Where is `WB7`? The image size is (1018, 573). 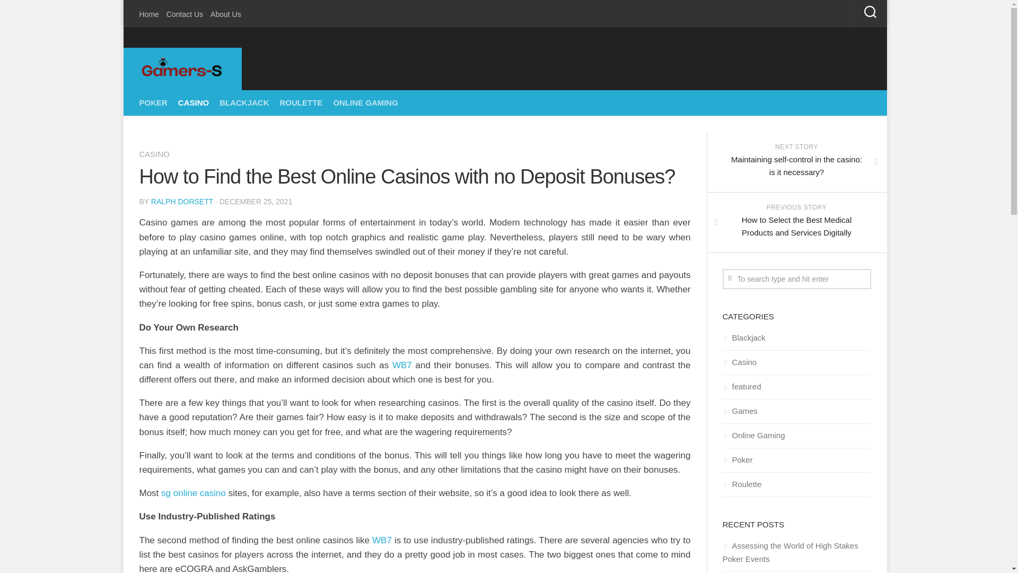 WB7 is located at coordinates (402, 365).